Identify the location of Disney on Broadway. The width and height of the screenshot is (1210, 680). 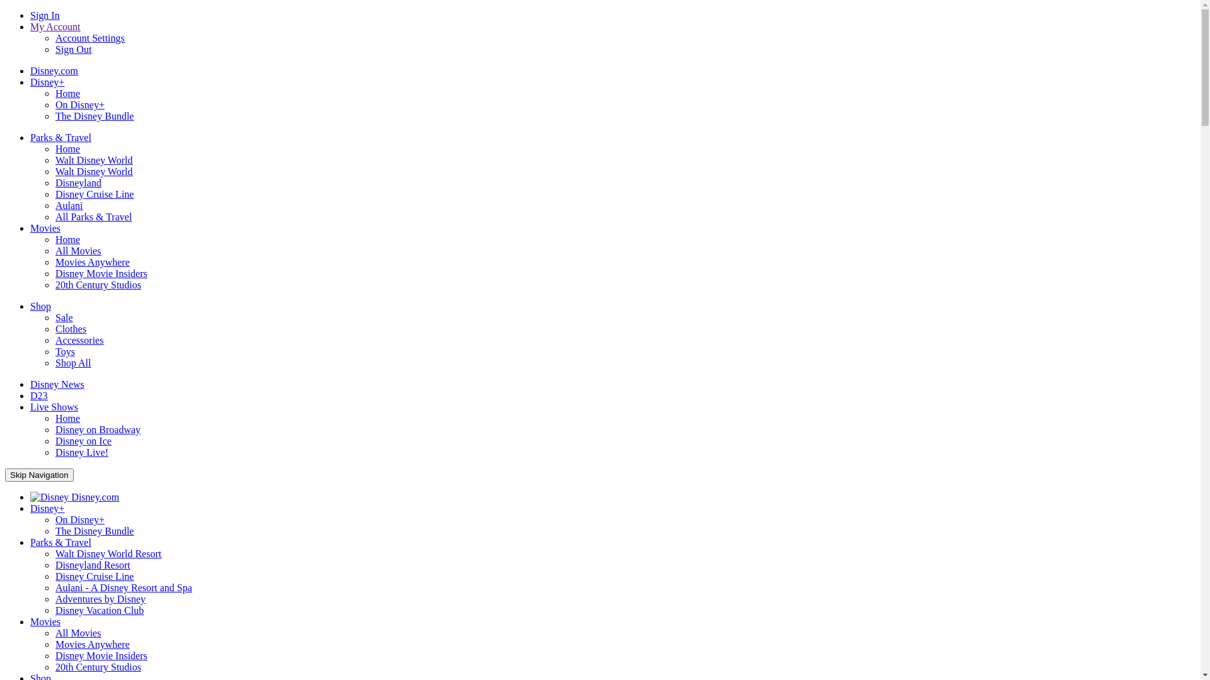
(98, 429).